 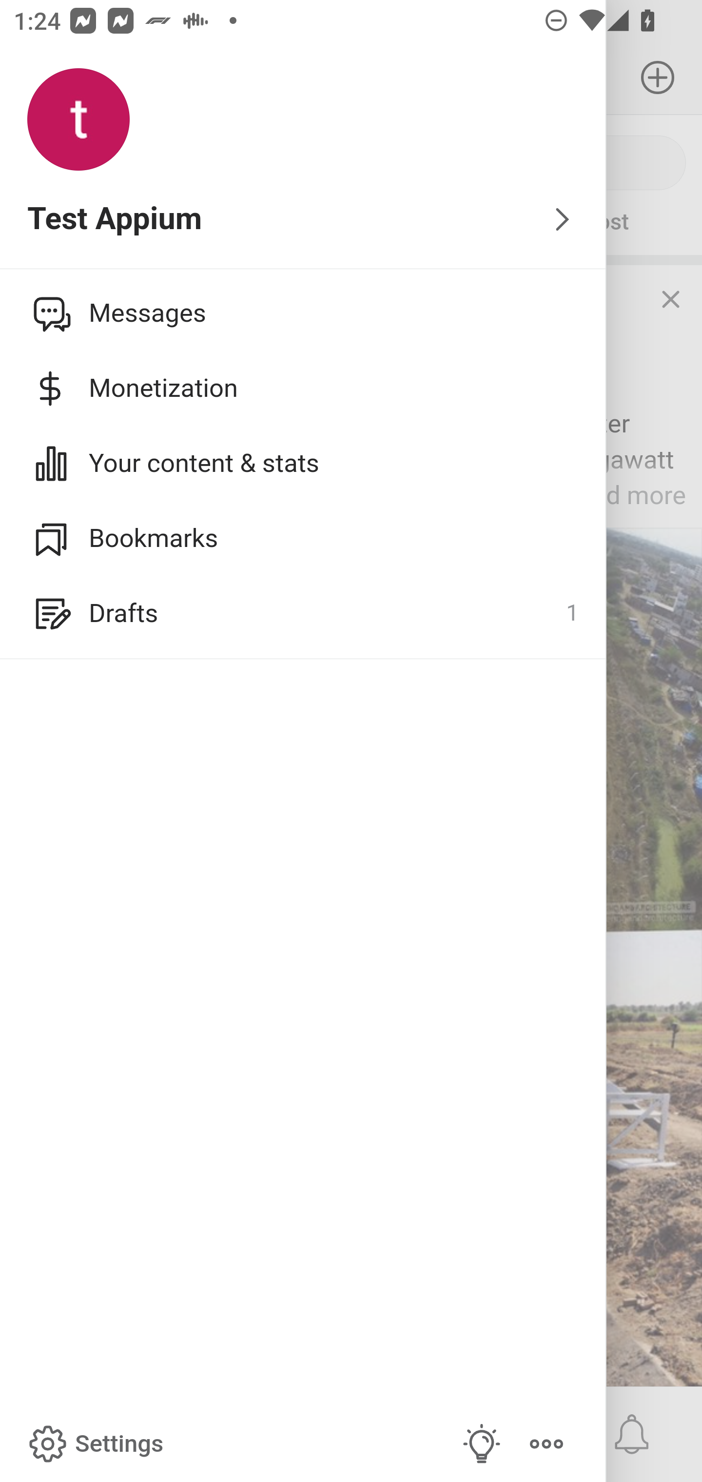 What do you see at coordinates (303, 538) in the screenshot?
I see `Bookmarks` at bounding box center [303, 538].